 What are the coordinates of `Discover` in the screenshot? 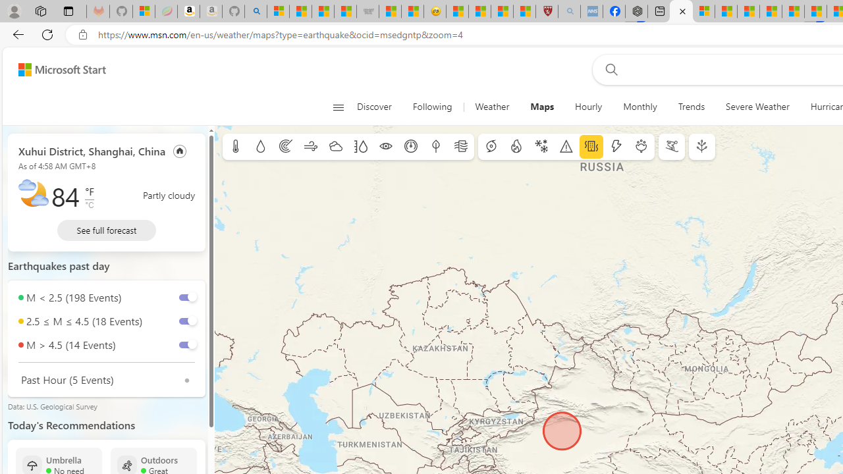 It's located at (374, 107).